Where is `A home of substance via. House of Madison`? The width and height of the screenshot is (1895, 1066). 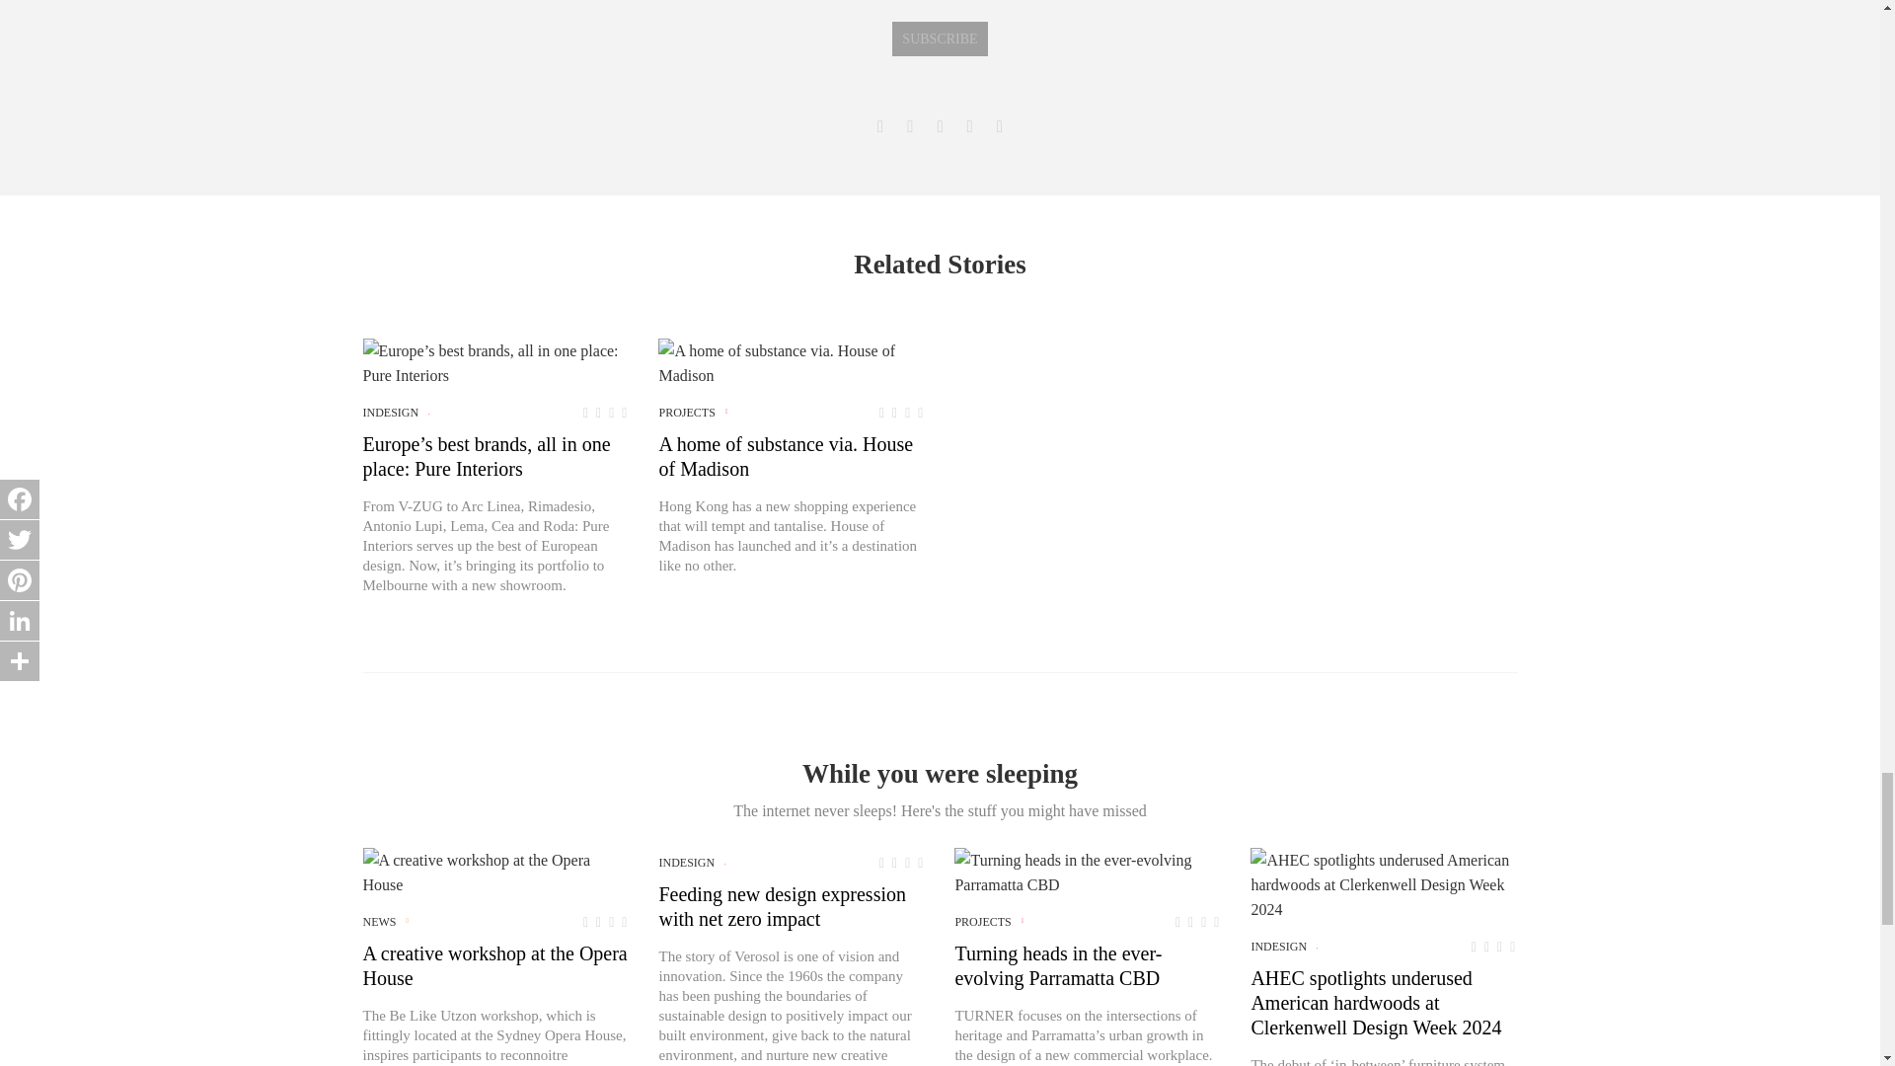 A home of substance via. House of Madison is located at coordinates (791, 363).